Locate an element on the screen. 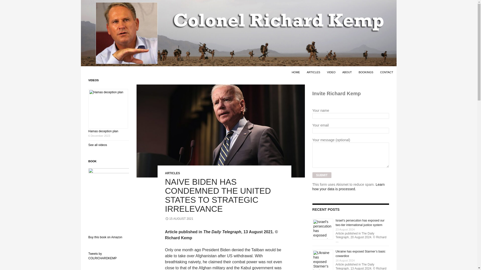 The height and width of the screenshot is (270, 481). VIDEO is located at coordinates (331, 72).